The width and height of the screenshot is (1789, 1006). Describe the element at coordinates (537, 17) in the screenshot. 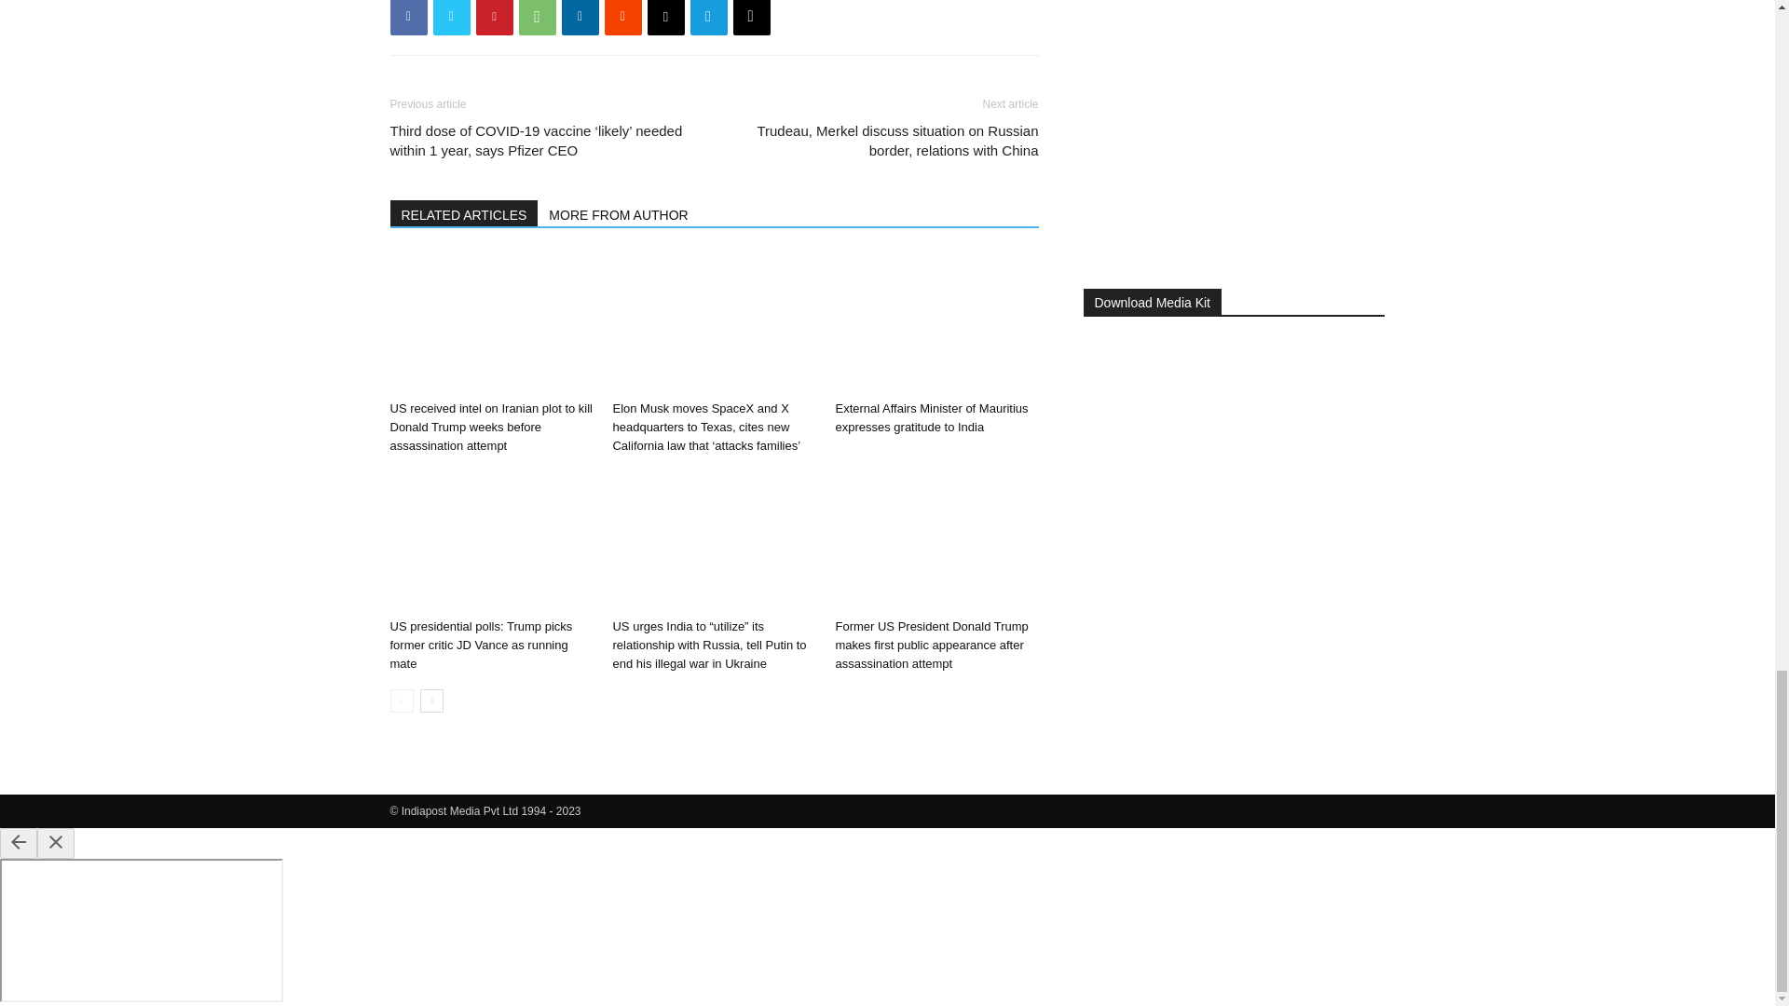

I see `WhatsApp` at that location.